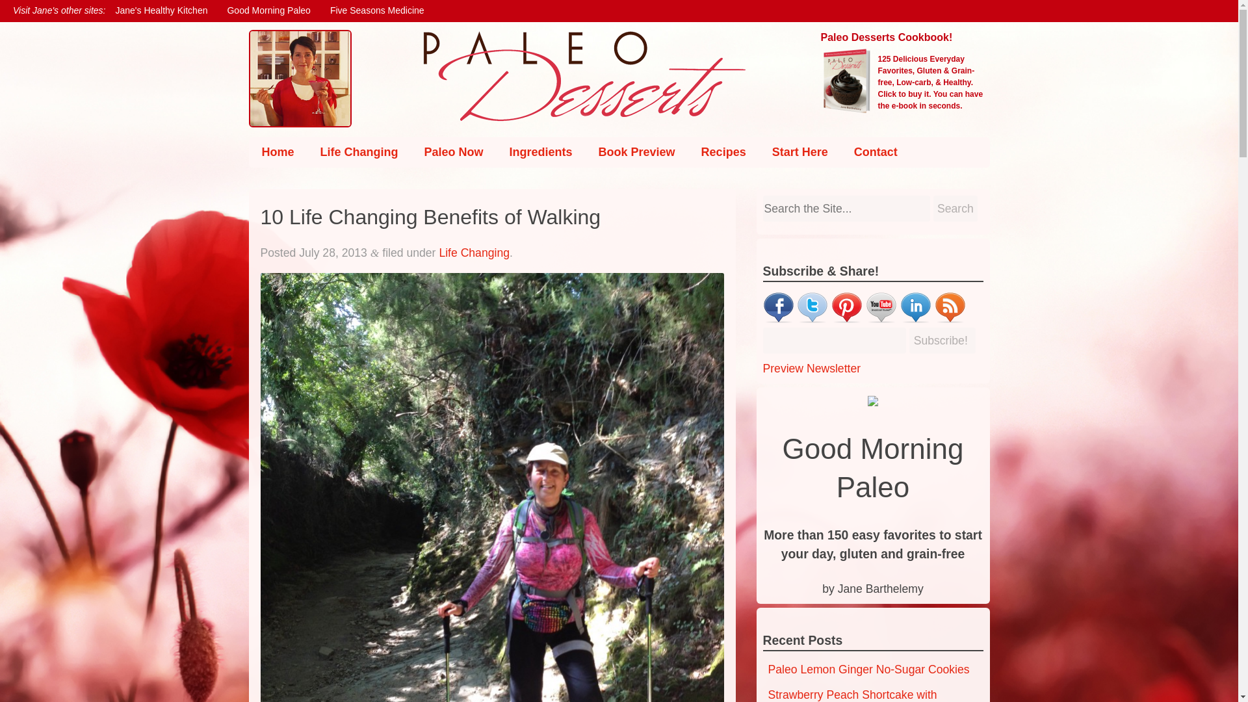 The image size is (1248, 702). What do you see at coordinates (541, 152) in the screenshot?
I see `Ingredients` at bounding box center [541, 152].